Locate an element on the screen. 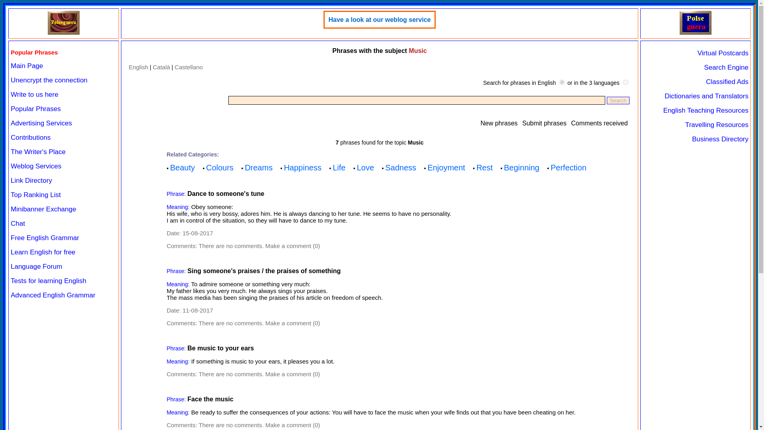 The image size is (764, 430). Happiness is located at coordinates (302, 168).